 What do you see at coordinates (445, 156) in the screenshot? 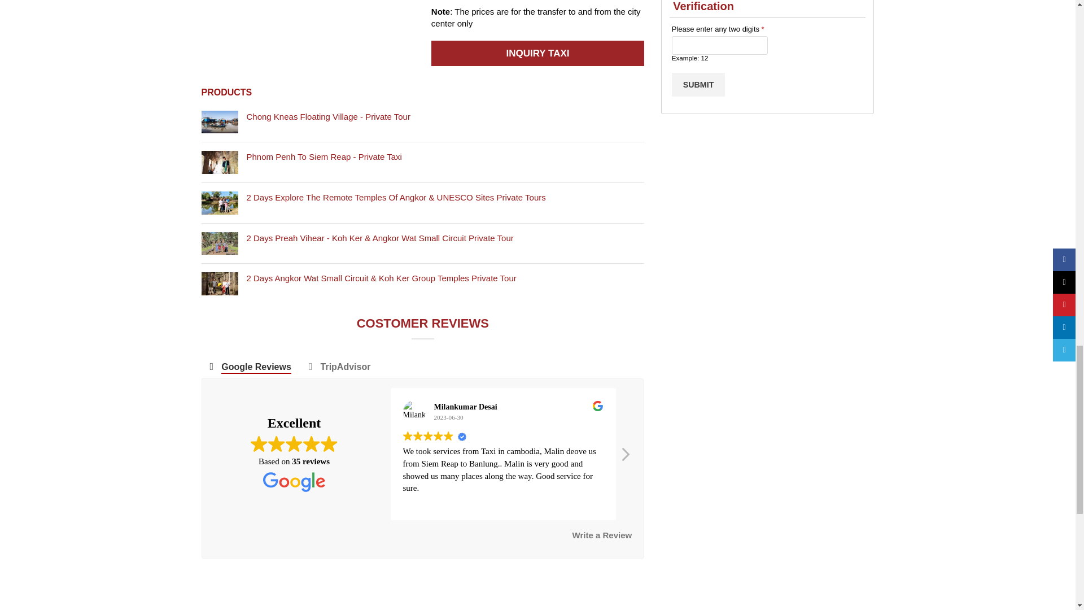
I see `Phnom Penh to Siem Reap - Private Taxi` at bounding box center [445, 156].